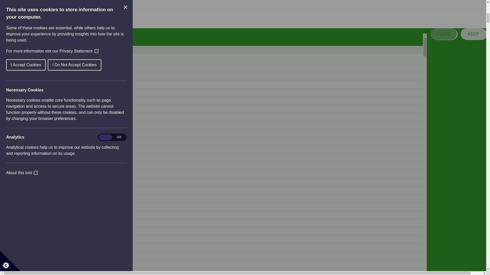 This screenshot has width=490, height=275. What do you see at coordinates (217, 51) in the screenshot?
I see `VEGETABLE SEEDS` at bounding box center [217, 51].